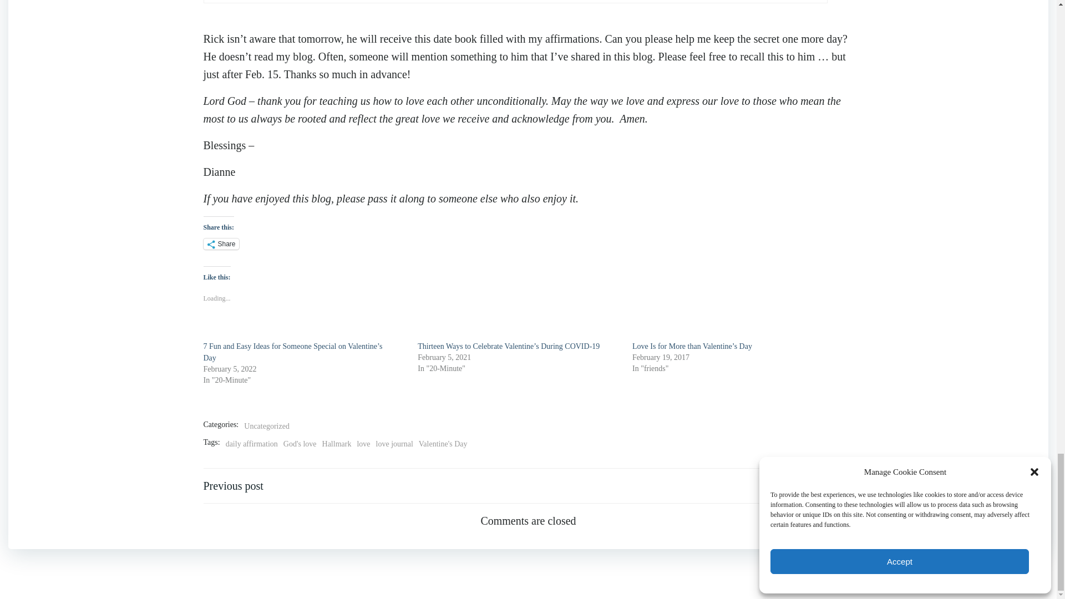 The image size is (1065, 599). Describe the element at coordinates (337, 444) in the screenshot. I see `Hallmark Tag` at that location.